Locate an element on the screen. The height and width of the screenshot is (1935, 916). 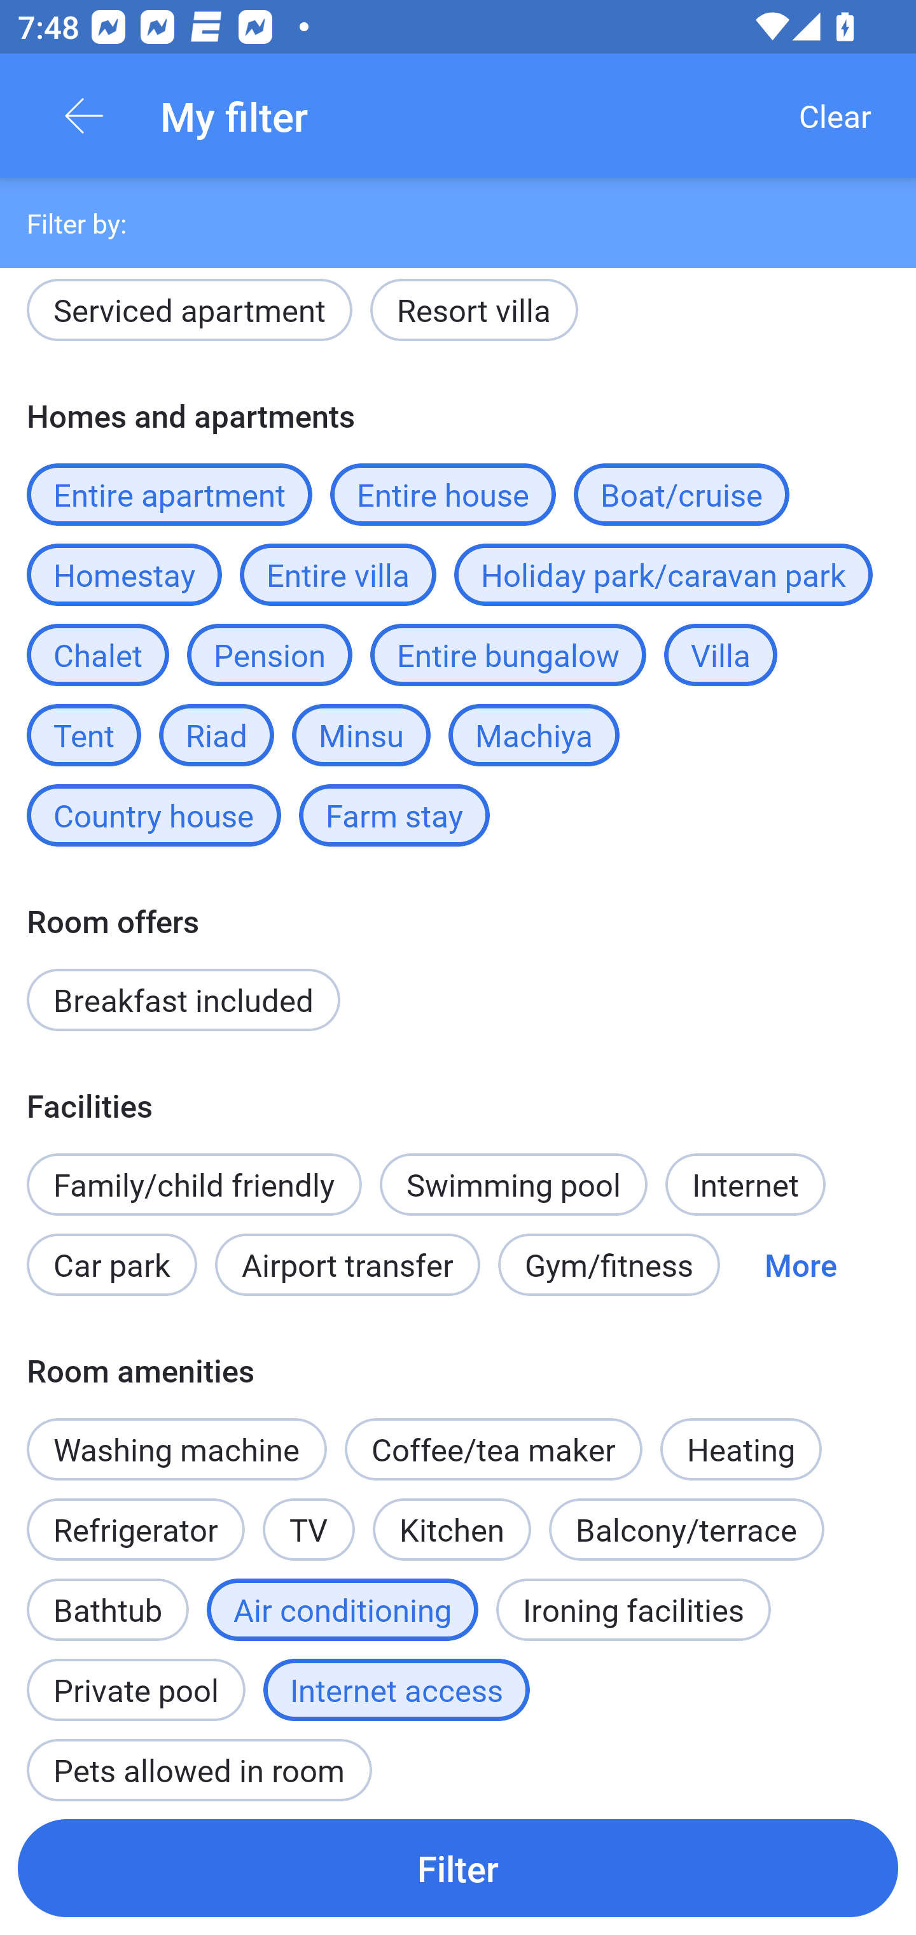
Airport transfer is located at coordinates (347, 1264).